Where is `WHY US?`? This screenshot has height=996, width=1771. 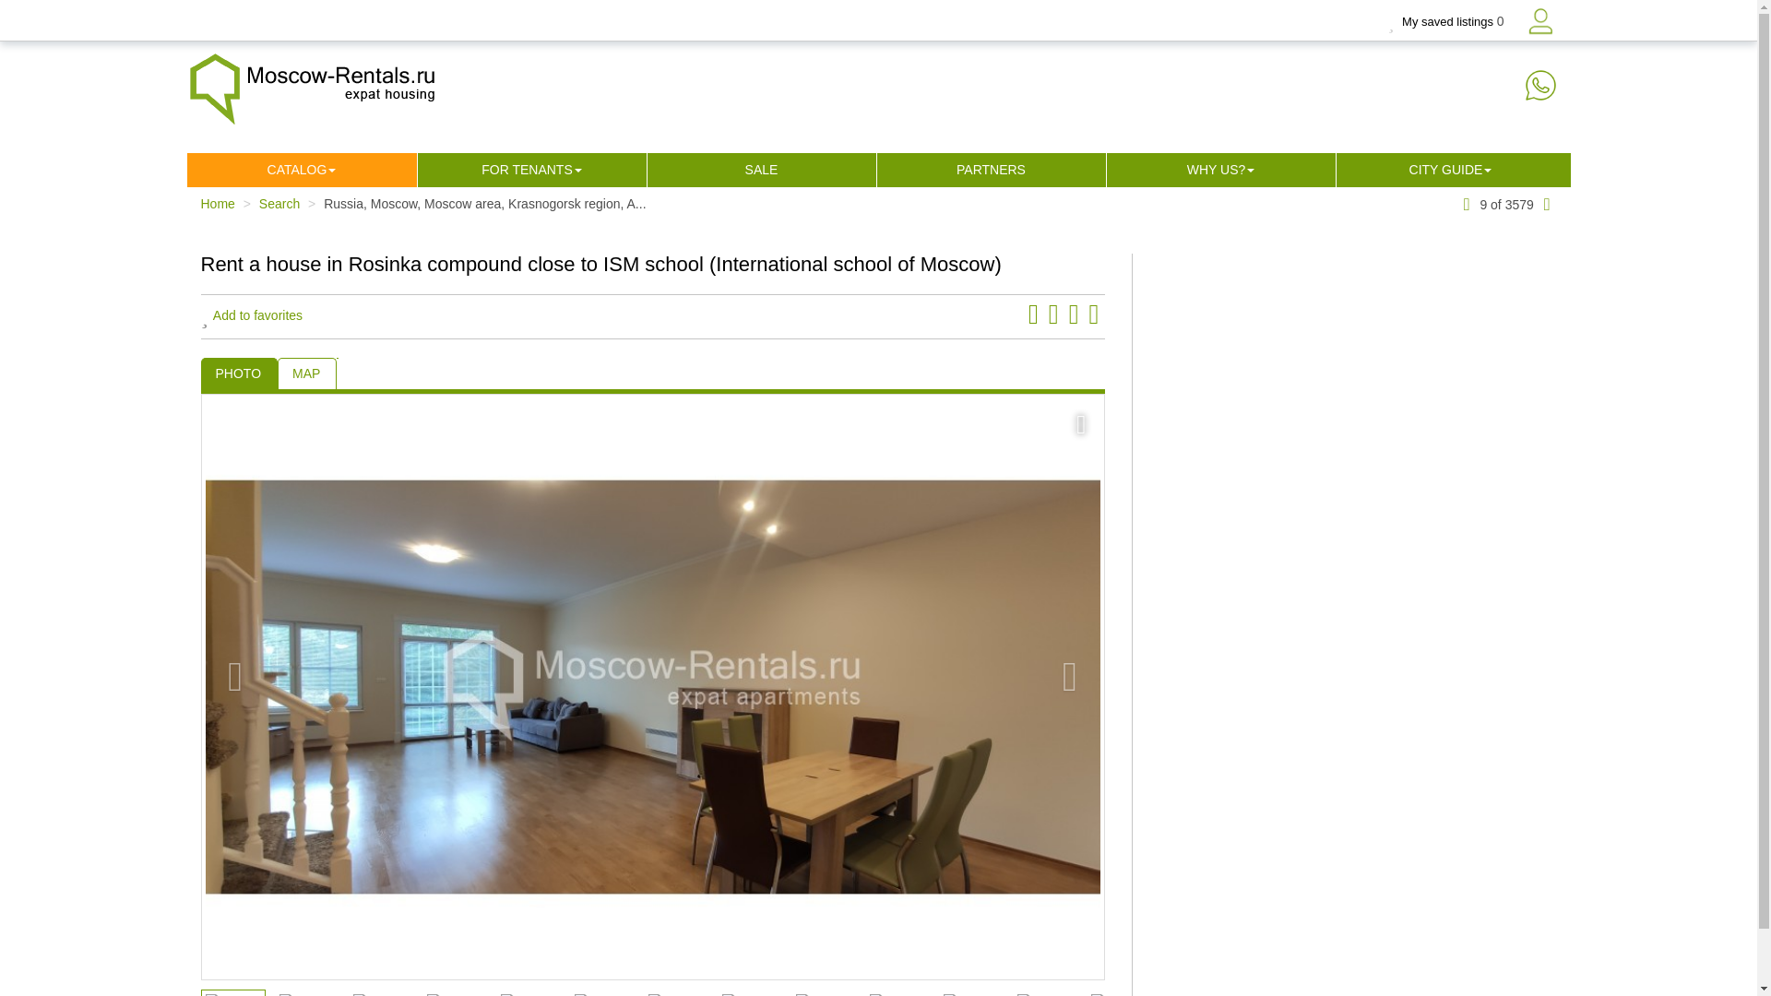 WHY US? is located at coordinates (1216, 170).